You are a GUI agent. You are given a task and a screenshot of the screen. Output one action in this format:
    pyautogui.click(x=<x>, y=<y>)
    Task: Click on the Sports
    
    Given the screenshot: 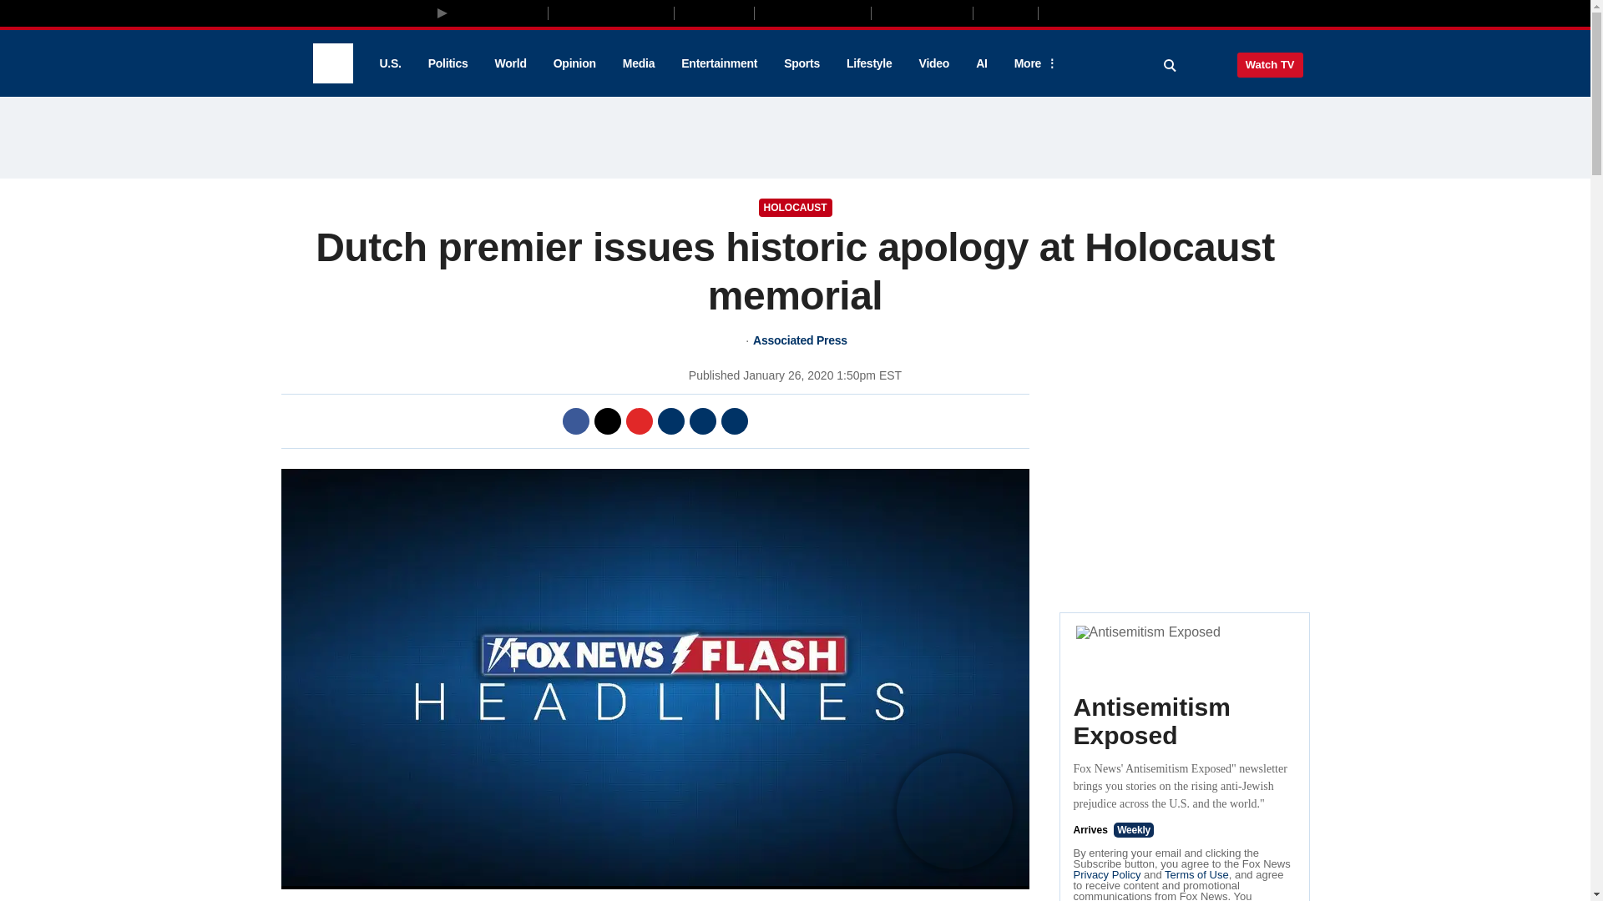 What is the action you would take?
    pyautogui.click(x=801, y=63)
    